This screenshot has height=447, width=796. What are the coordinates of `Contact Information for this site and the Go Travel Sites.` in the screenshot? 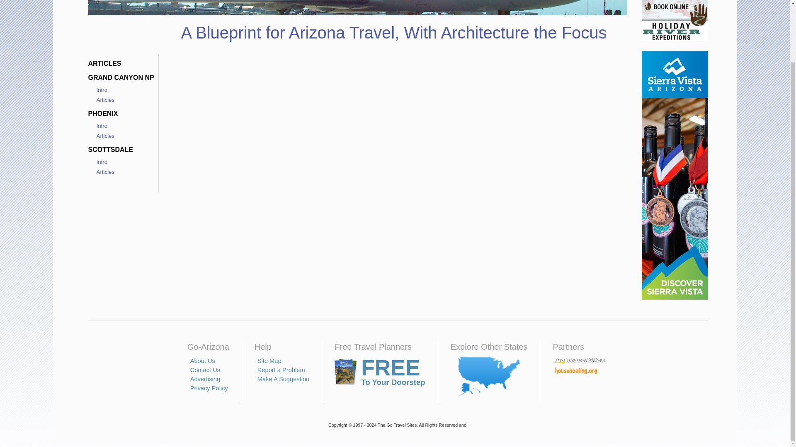 It's located at (205, 370).